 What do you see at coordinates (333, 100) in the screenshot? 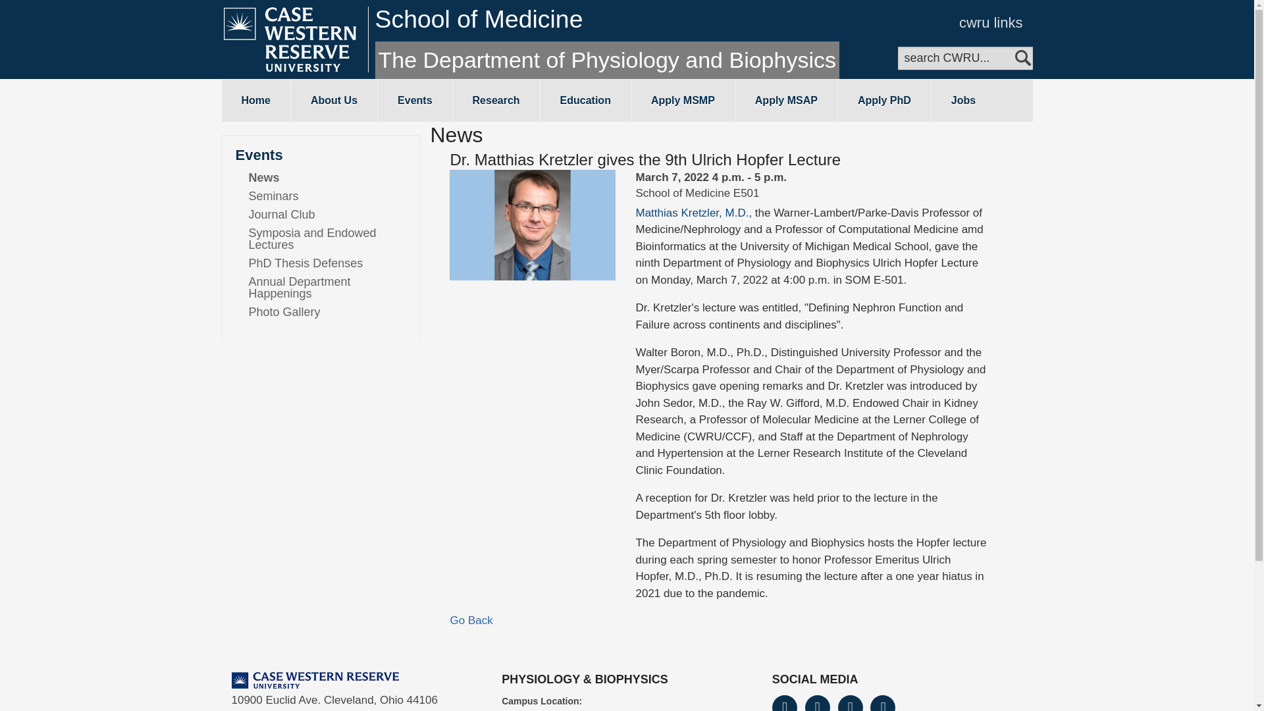
I see `About Us` at bounding box center [333, 100].